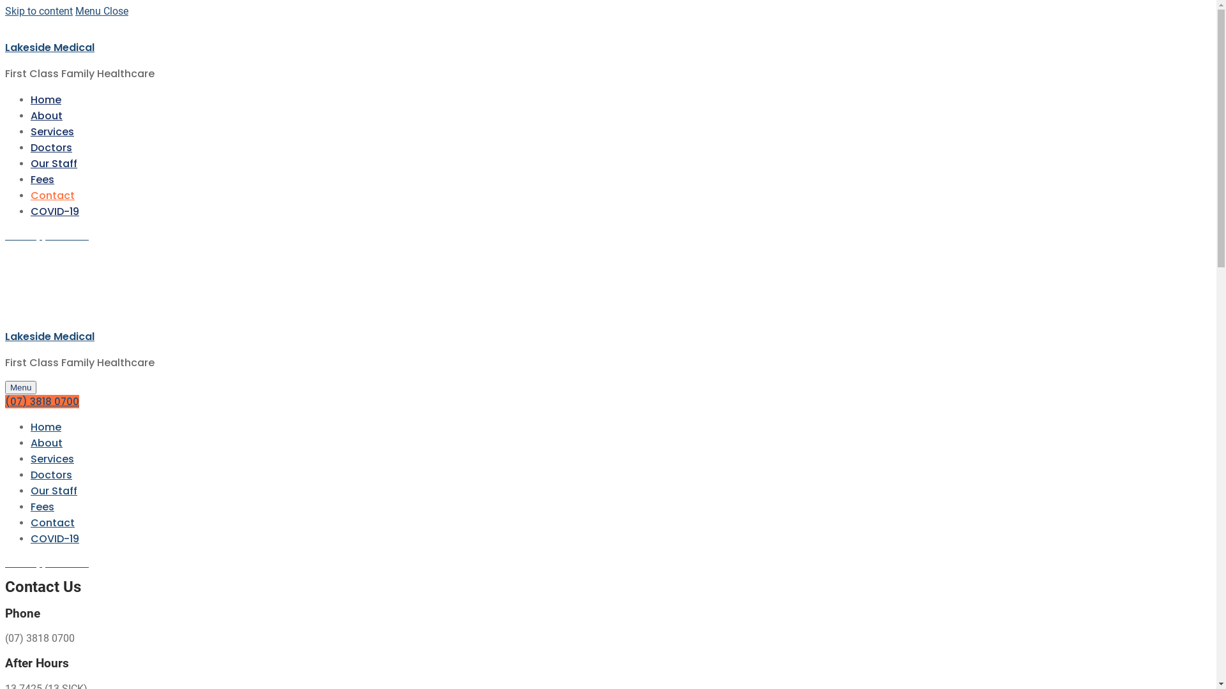 This screenshot has height=689, width=1226. I want to click on Fees, so click(42, 180).